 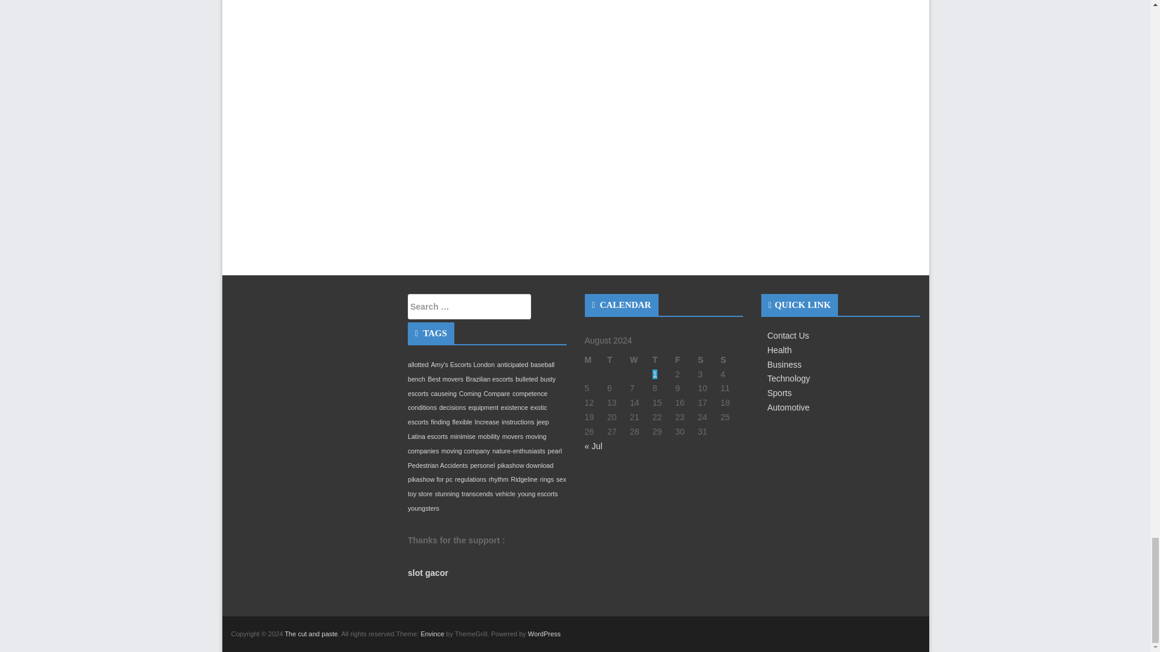 What do you see at coordinates (663, 360) in the screenshot?
I see `Thursday` at bounding box center [663, 360].